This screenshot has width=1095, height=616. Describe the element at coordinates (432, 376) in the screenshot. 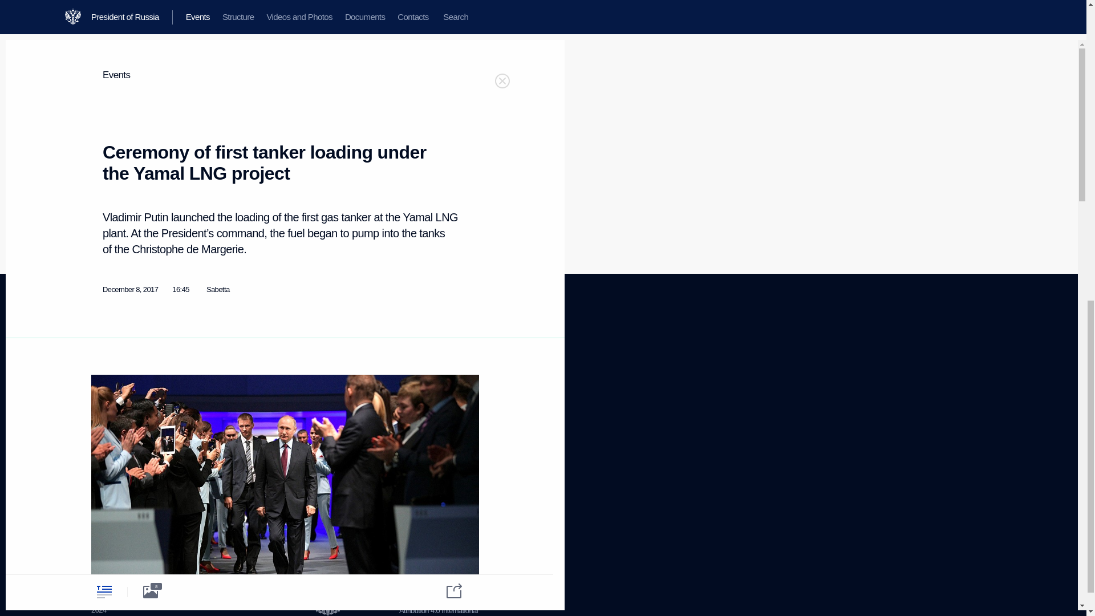

I see `Using website content` at that location.